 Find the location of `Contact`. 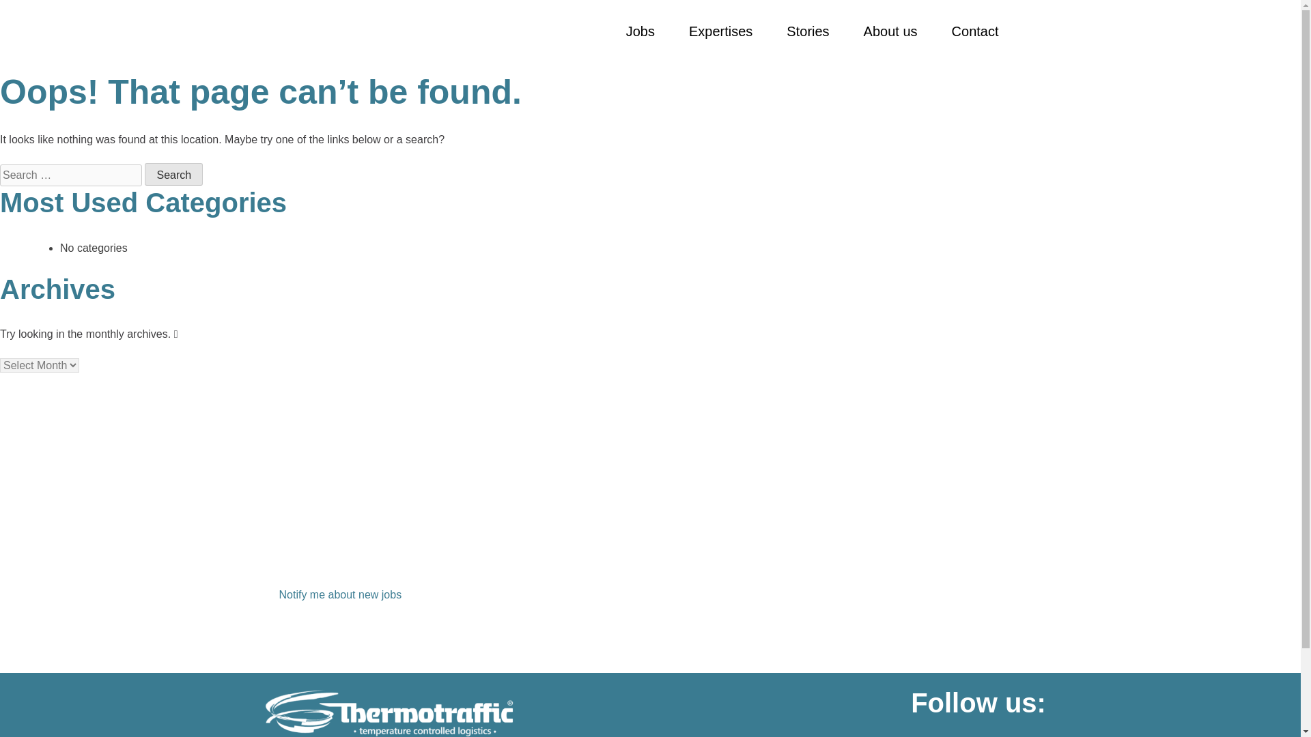

Contact is located at coordinates (975, 31).